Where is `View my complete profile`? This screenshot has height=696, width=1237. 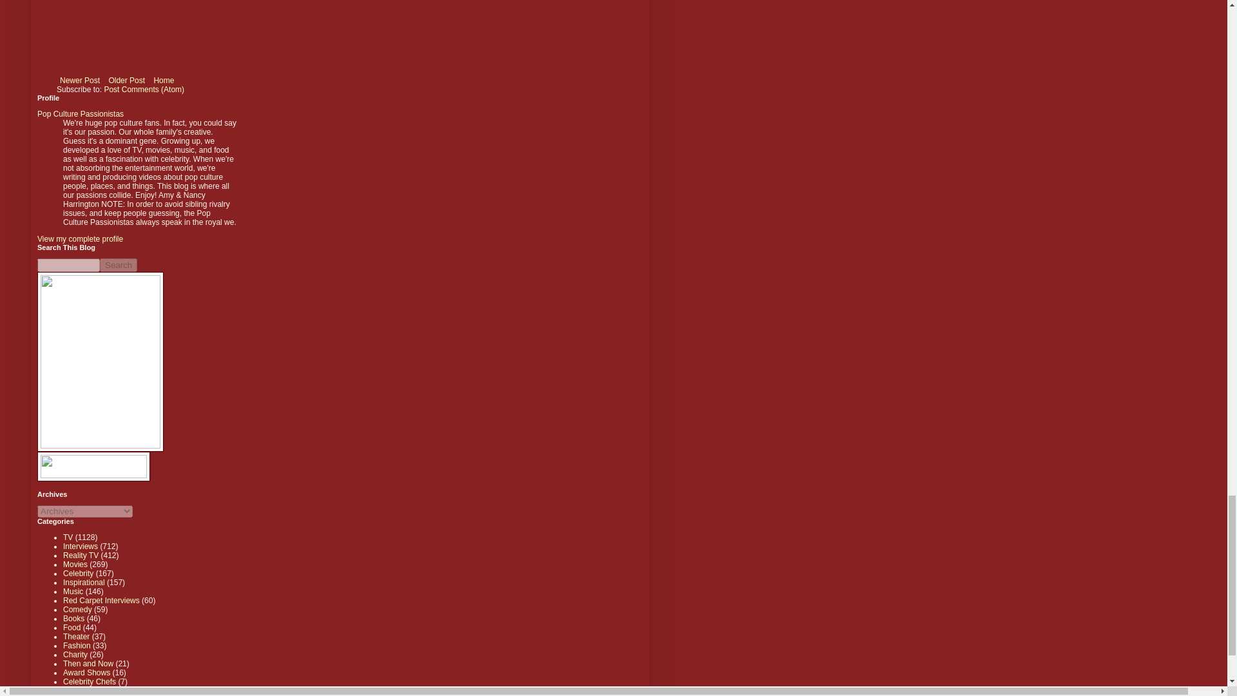
View my complete profile is located at coordinates (80, 238).